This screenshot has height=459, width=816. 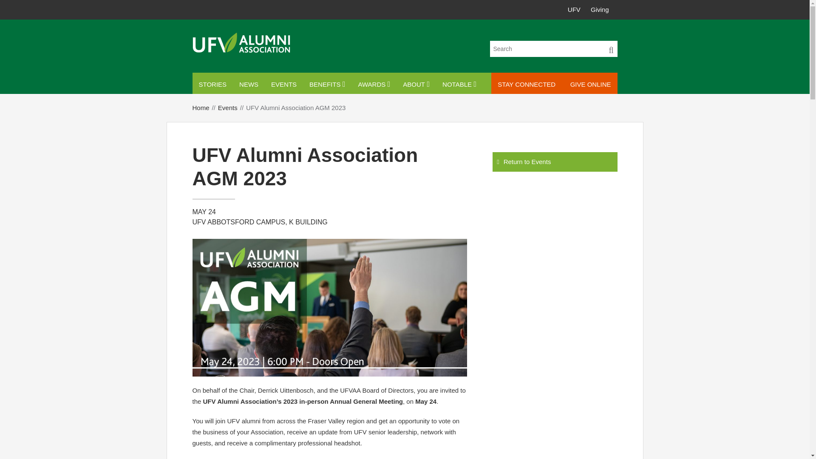 What do you see at coordinates (327, 84) in the screenshot?
I see `BENEFITS` at bounding box center [327, 84].